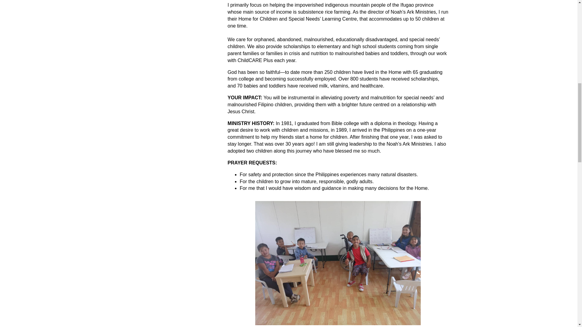 Image resolution: width=582 pixels, height=327 pixels. Describe the element at coordinates (338, 263) in the screenshot. I see `Special Need Learning Center` at that location.